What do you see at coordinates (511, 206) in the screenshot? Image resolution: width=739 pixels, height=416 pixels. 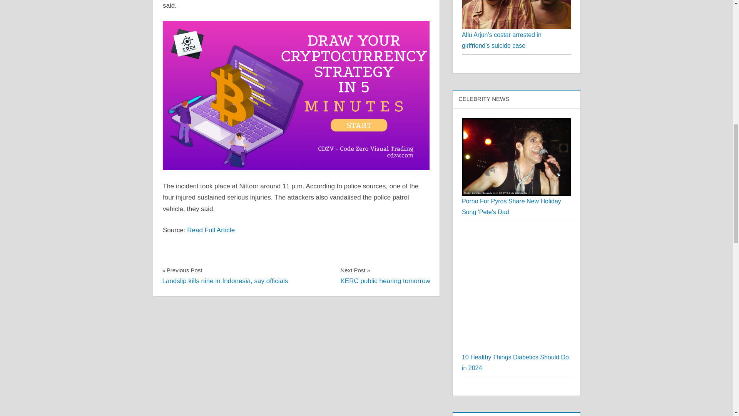 I see `Porno For Pyros Share New Holiday Song 'Pete's Dad` at bounding box center [511, 206].